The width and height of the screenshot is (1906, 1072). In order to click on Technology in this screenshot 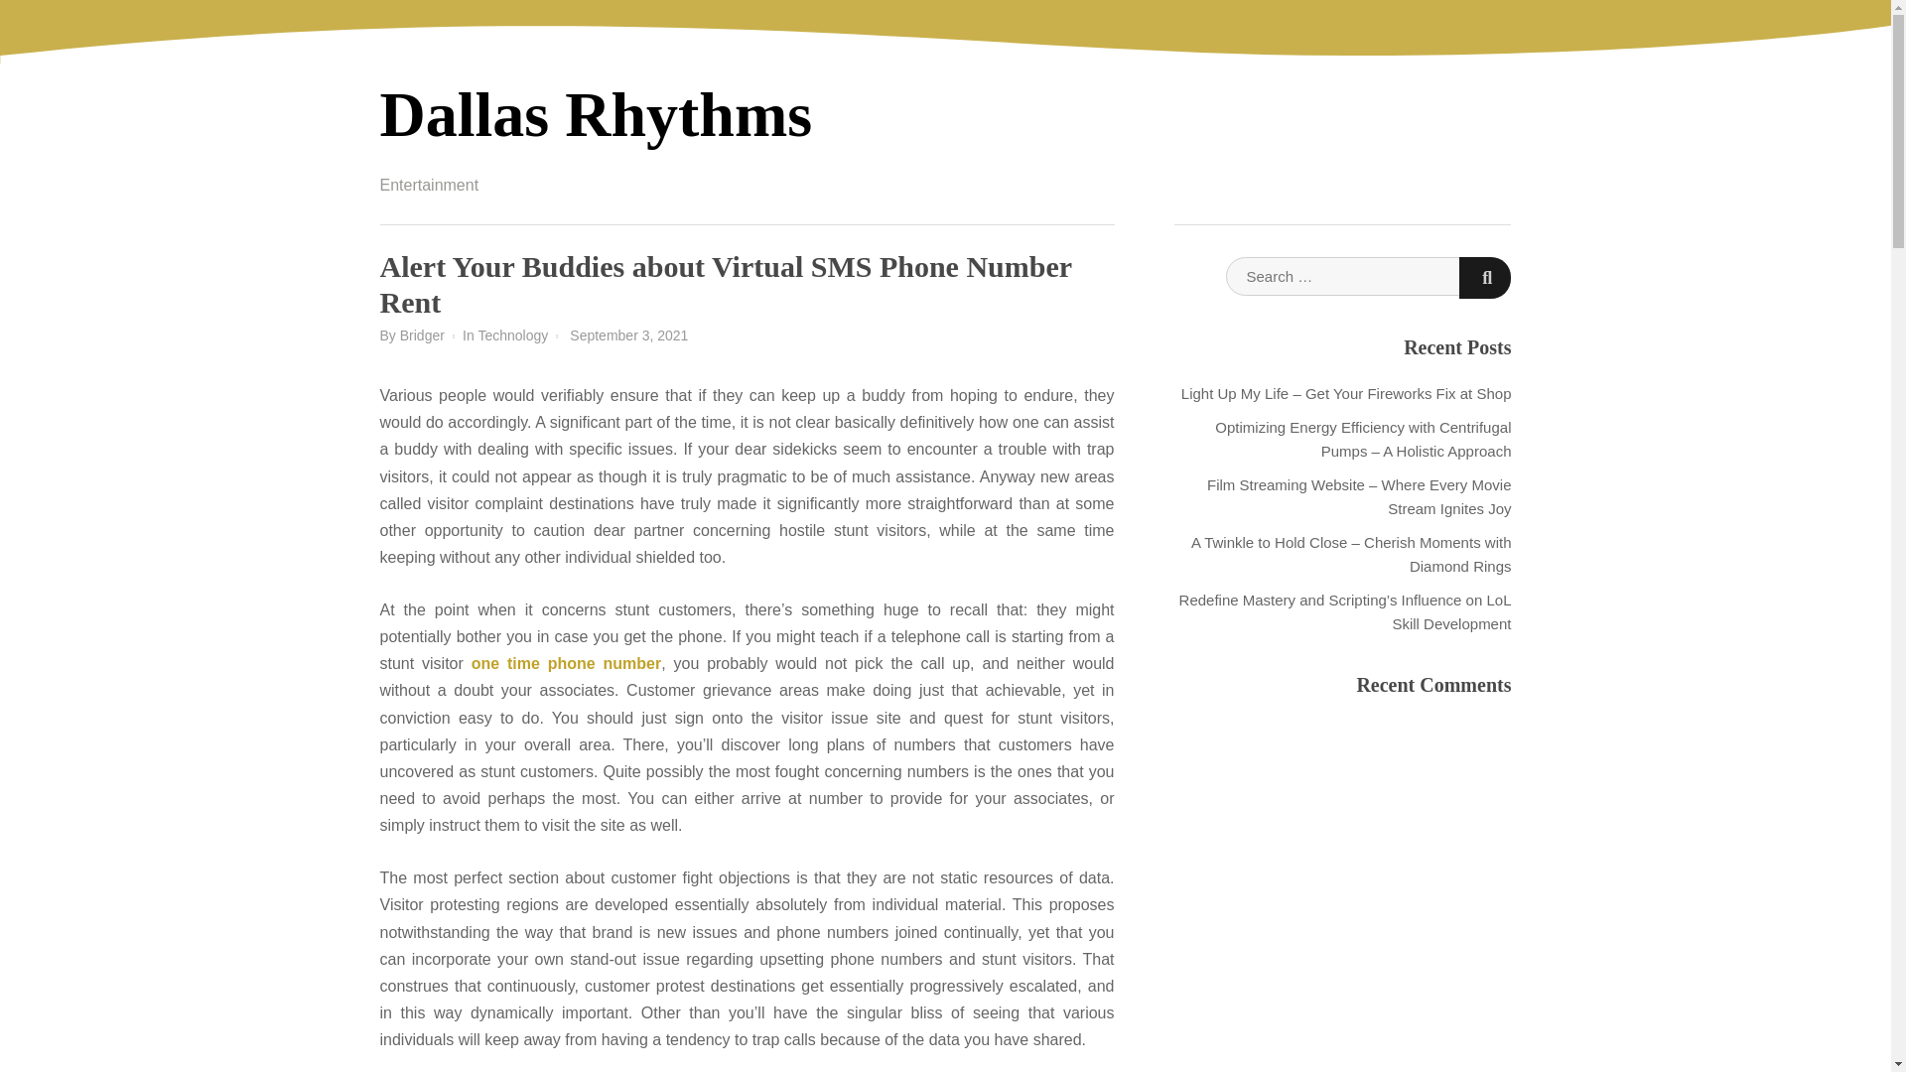, I will do `click(512, 335)`.